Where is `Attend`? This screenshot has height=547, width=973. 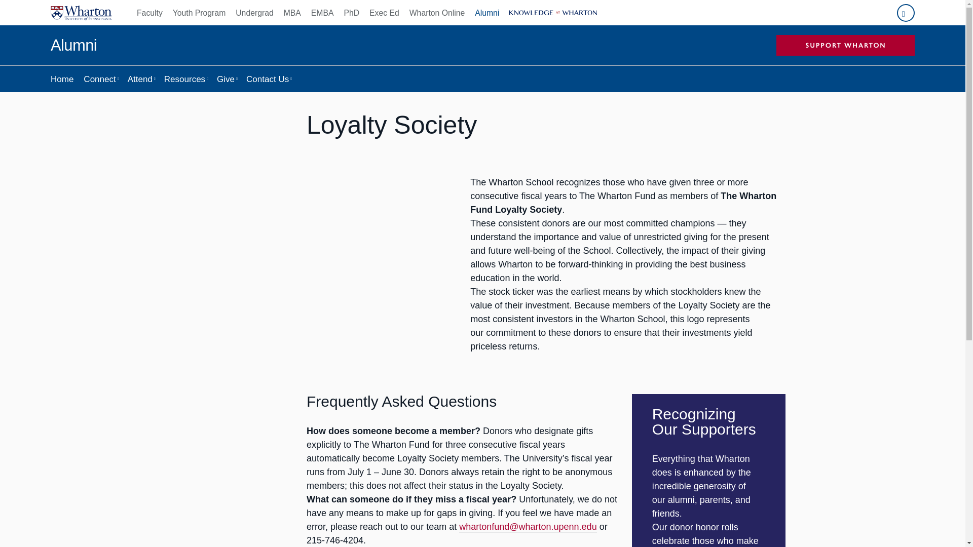 Attend is located at coordinates (141, 79).